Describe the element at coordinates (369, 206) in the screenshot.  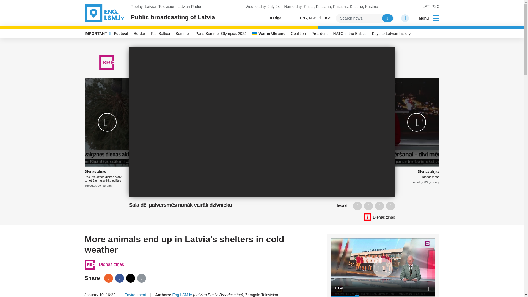
I see `Facebook` at that location.